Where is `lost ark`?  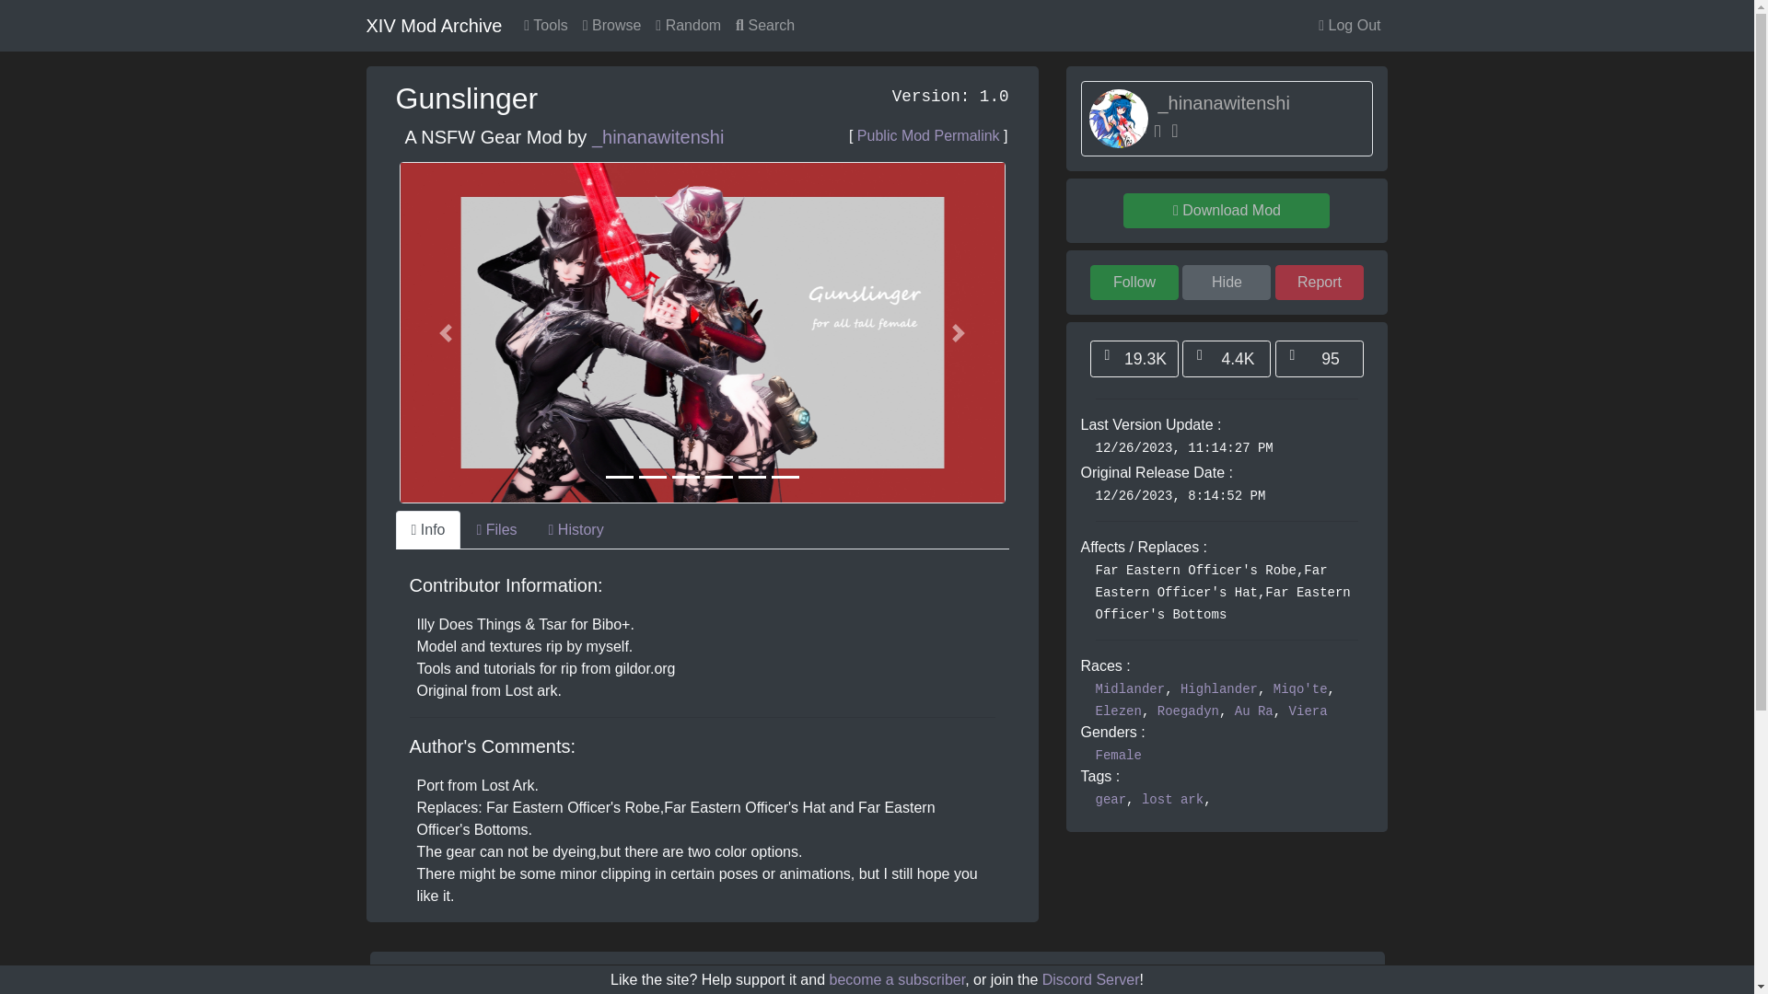
lost ark is located at coordinates (1173, 799).